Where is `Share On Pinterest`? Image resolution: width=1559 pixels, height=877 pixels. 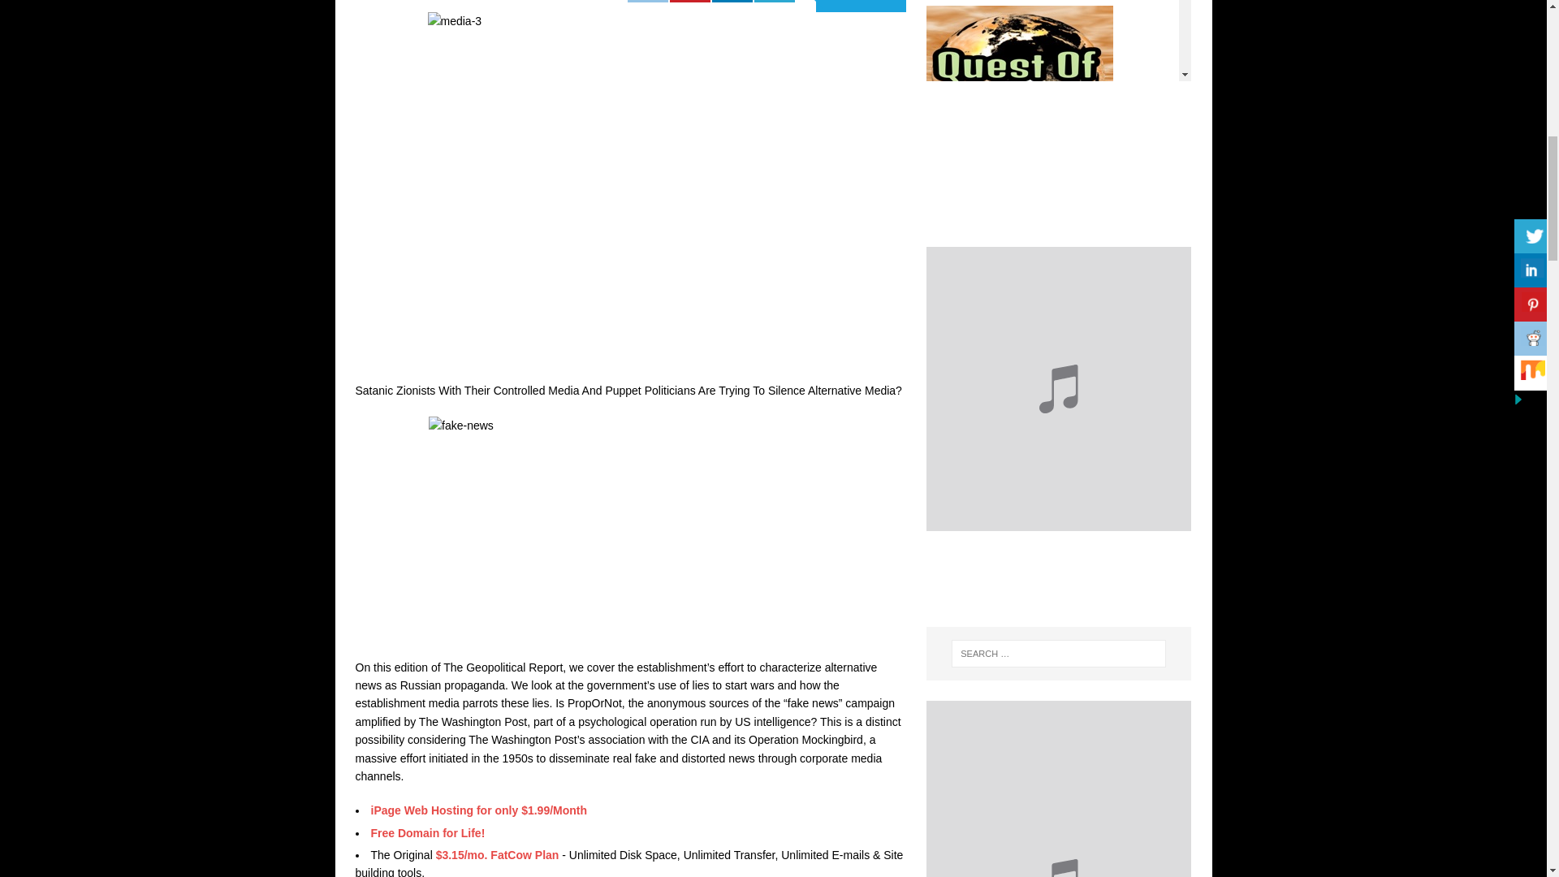
Share On Pinterest is located at coordinates (690, 2).